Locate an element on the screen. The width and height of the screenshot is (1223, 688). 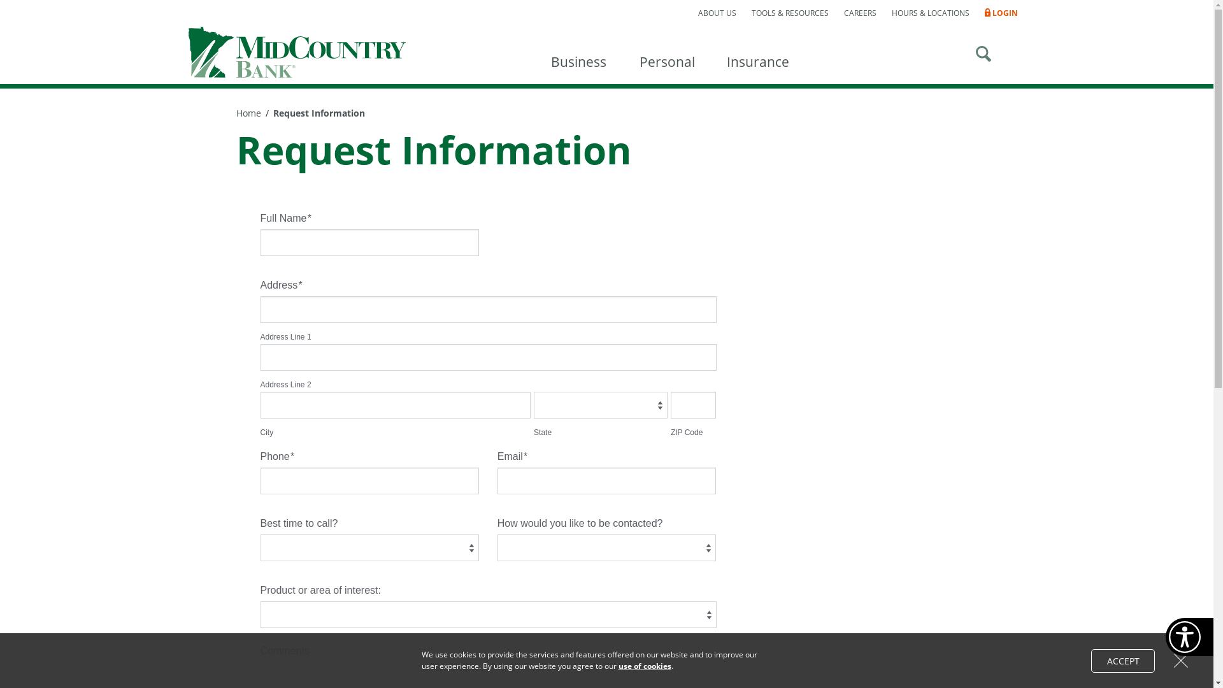
LOGIN is located at coordinates (1005, 13).